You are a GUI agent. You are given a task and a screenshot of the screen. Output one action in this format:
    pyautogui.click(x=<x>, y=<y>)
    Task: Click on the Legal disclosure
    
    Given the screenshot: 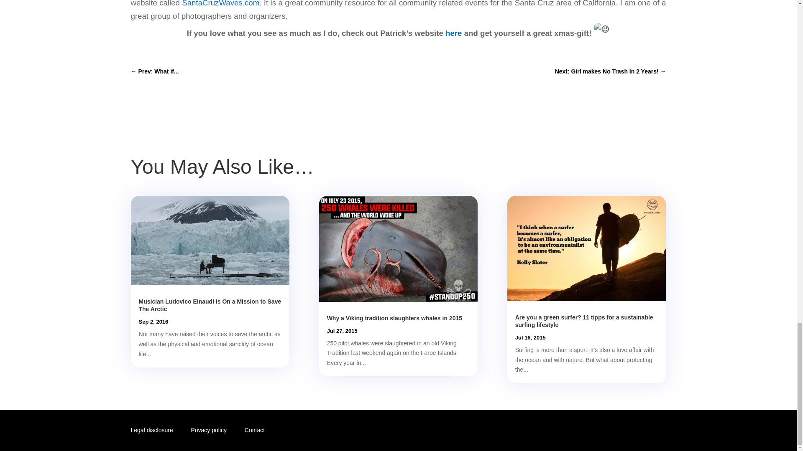 What is the action you would take?
    pyautogui.click(x=151, y=430)
    